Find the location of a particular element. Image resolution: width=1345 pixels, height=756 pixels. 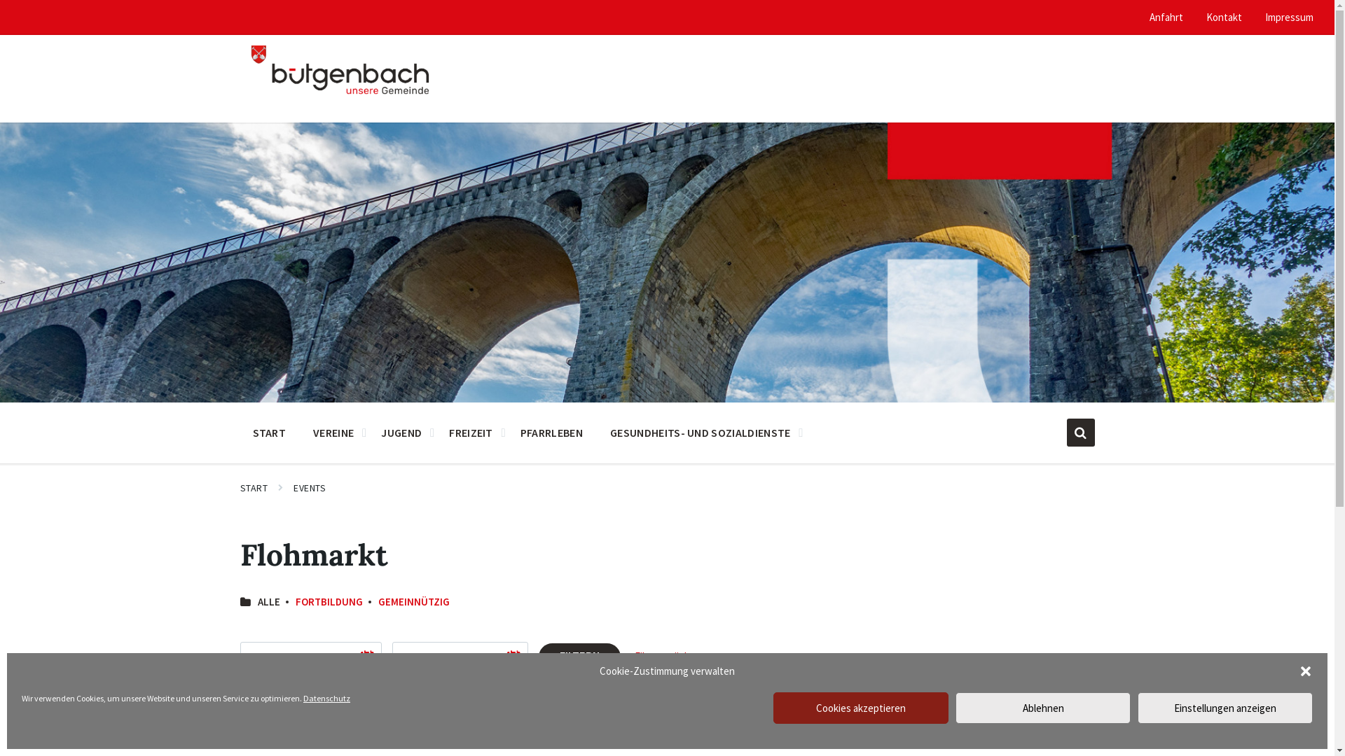

START is located at coordinates (254, 488).